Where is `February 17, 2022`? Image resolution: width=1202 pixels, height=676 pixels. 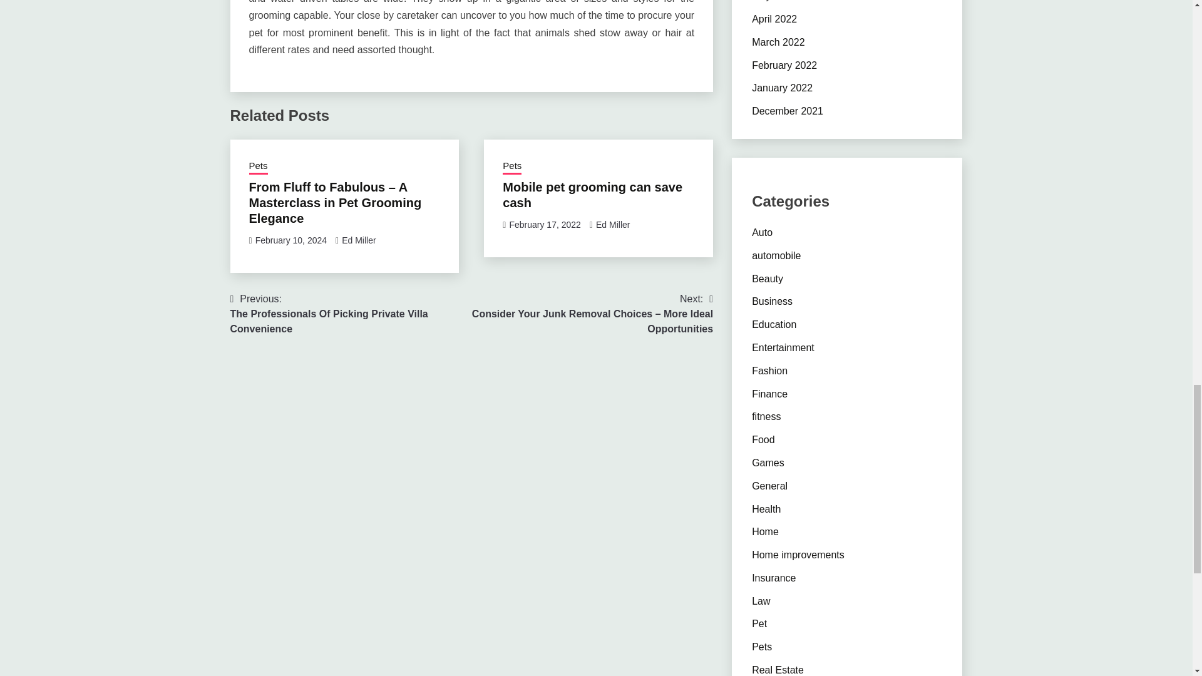
February 17, 2022 is located at coordinates (545, 225).